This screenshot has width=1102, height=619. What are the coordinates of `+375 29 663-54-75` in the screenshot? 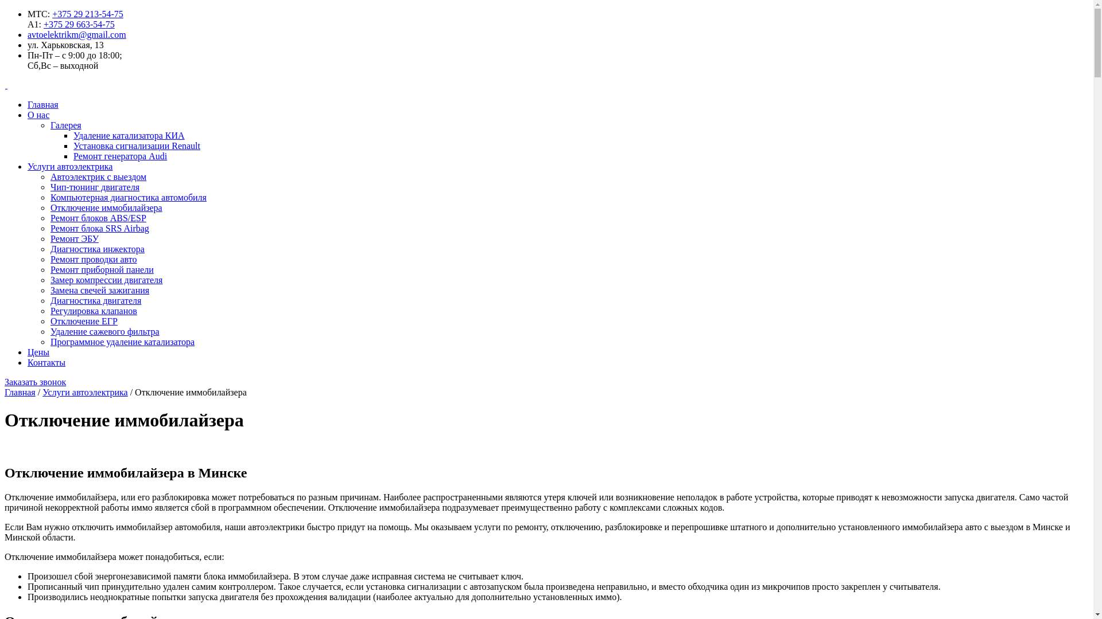 It's located at (79, 24).